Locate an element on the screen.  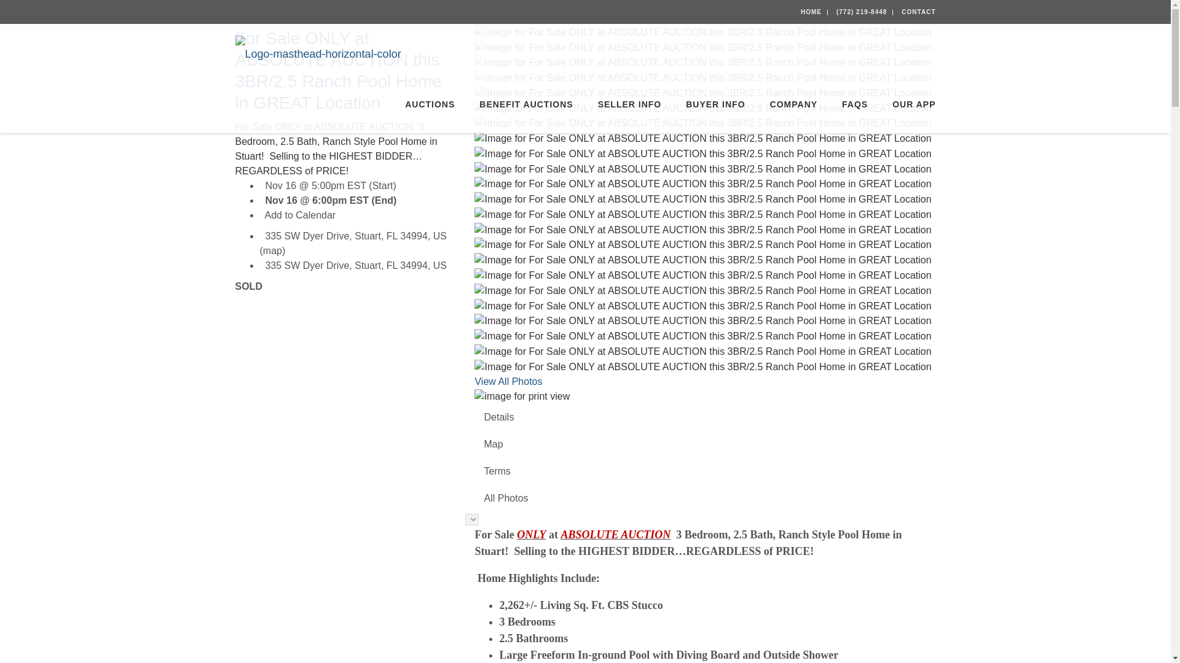
View All Photos is located at coordinates (508, 381).